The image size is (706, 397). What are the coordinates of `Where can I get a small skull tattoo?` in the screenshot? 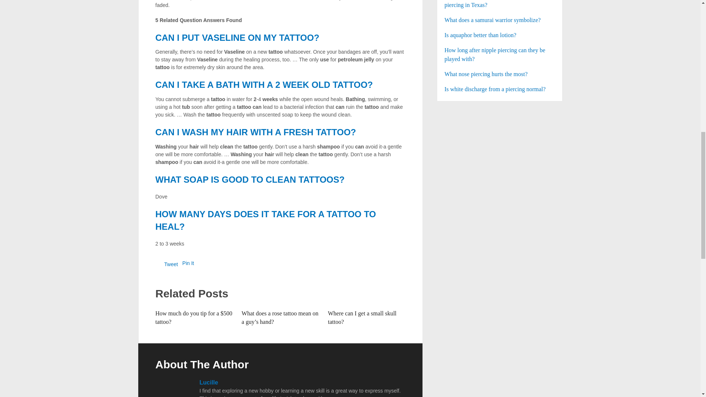 It's located at (363, 317).